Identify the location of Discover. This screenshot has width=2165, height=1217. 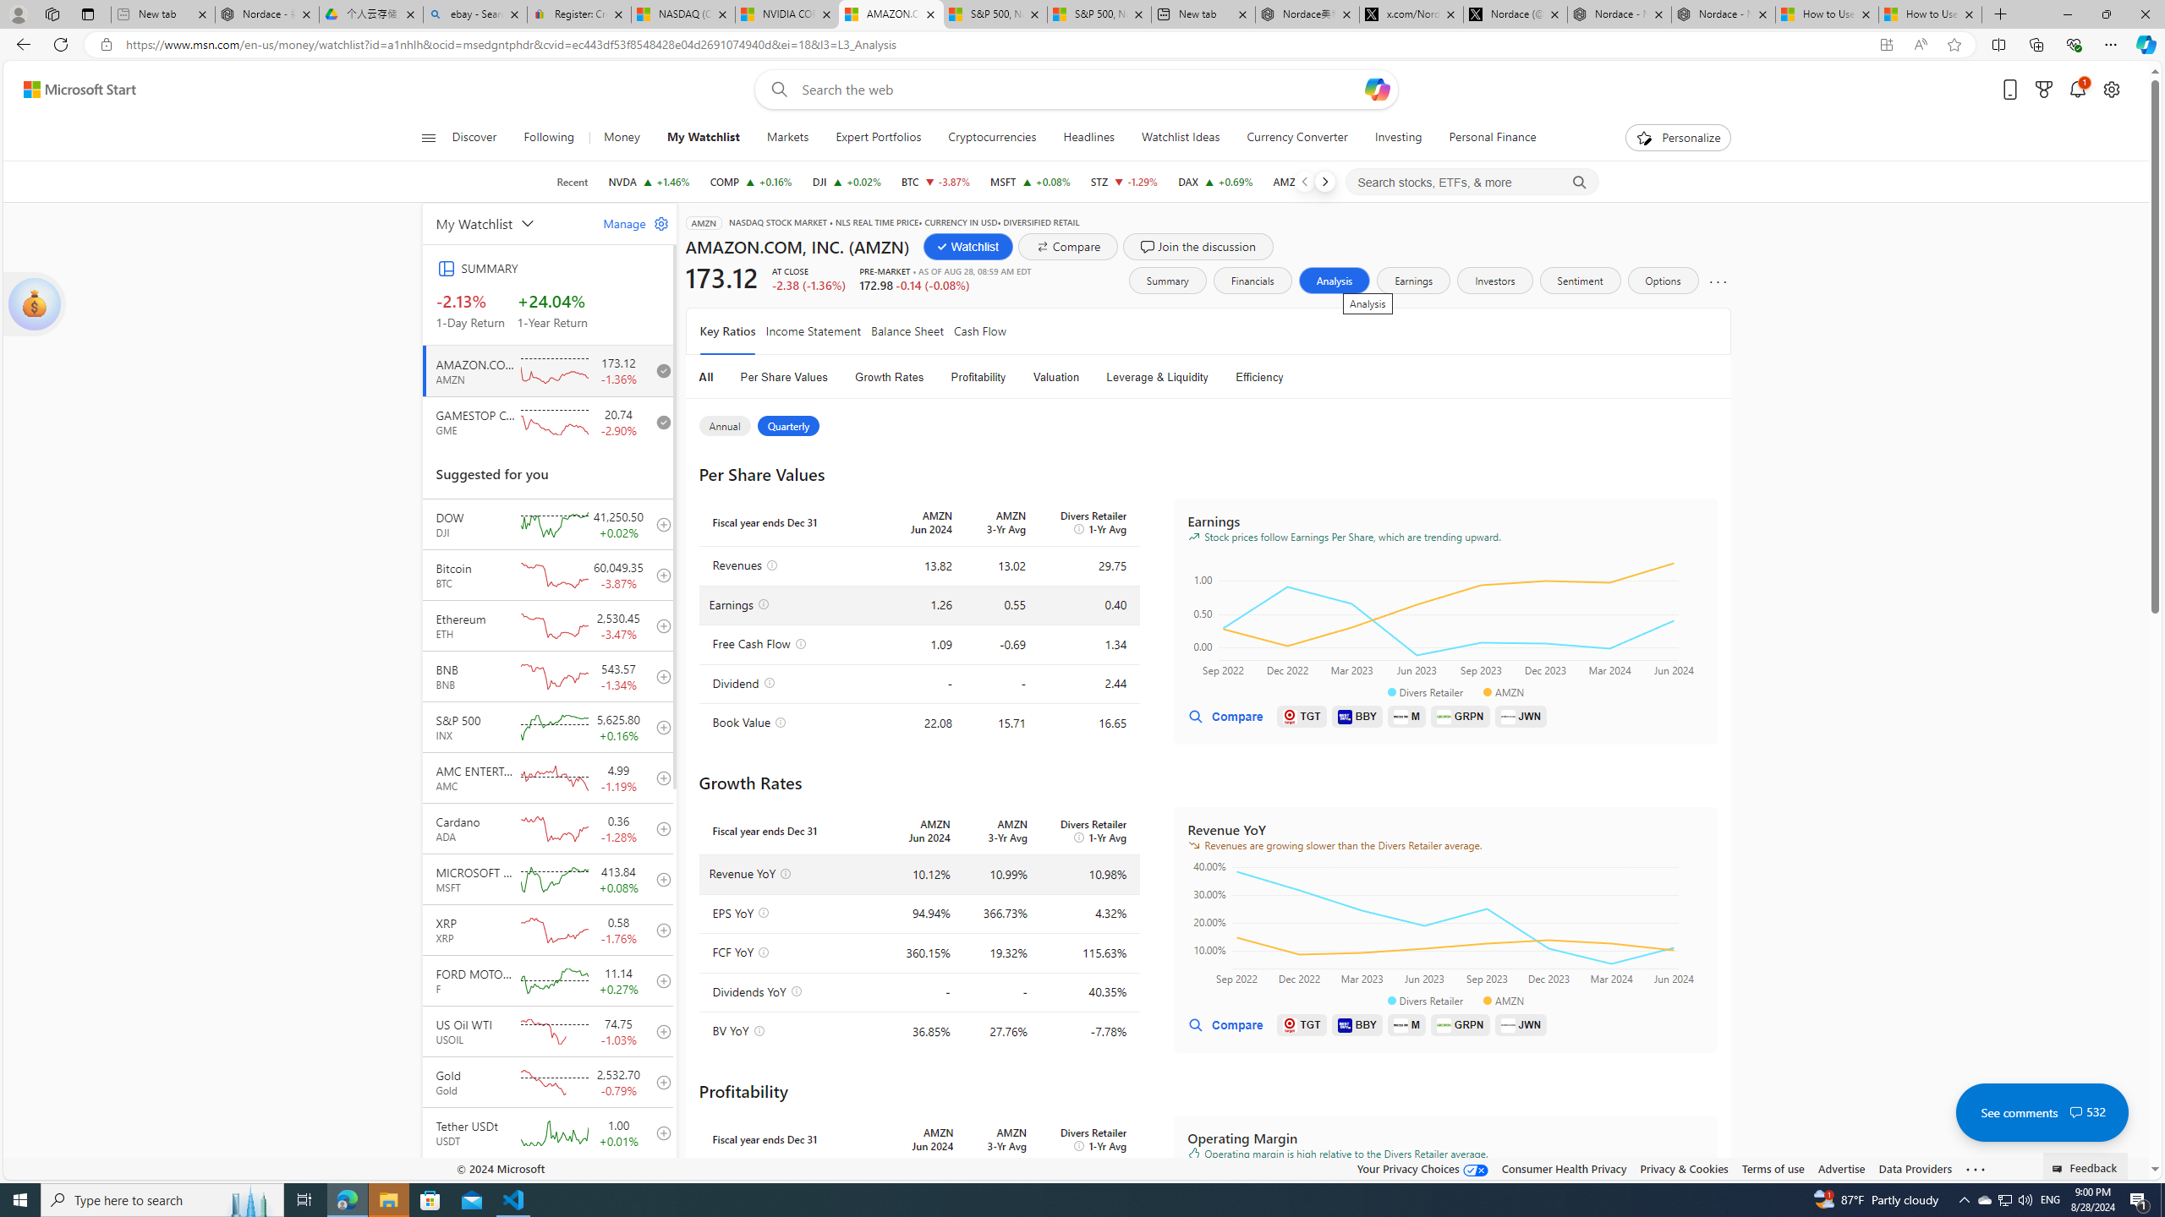
(482, 138).